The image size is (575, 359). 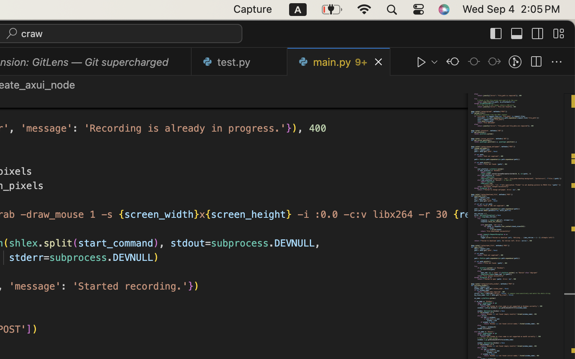 I want to click on , so click(x=536, y=62).